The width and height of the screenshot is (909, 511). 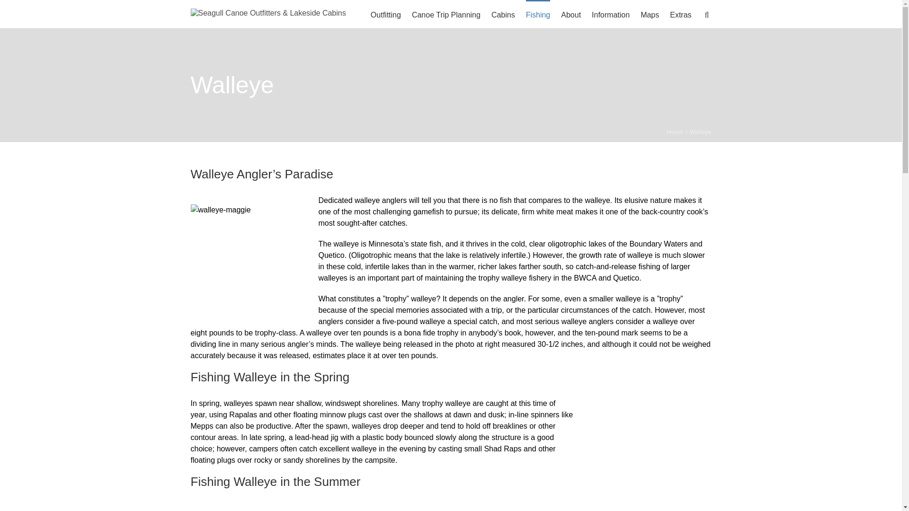 What do you see at coordinates (446, 14) in the screenshot?
I see `Canoe Trip Planning` at bounding box center [446, 14].